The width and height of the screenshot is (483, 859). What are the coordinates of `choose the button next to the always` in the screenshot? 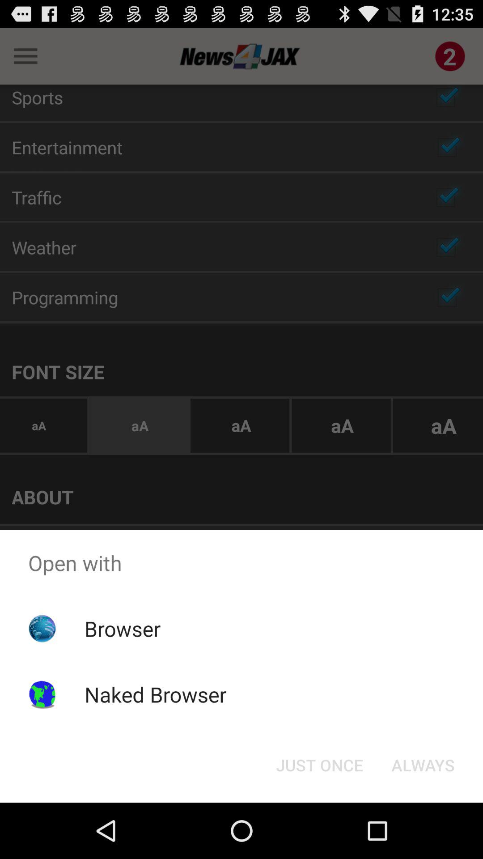 It's located at (319, 765).